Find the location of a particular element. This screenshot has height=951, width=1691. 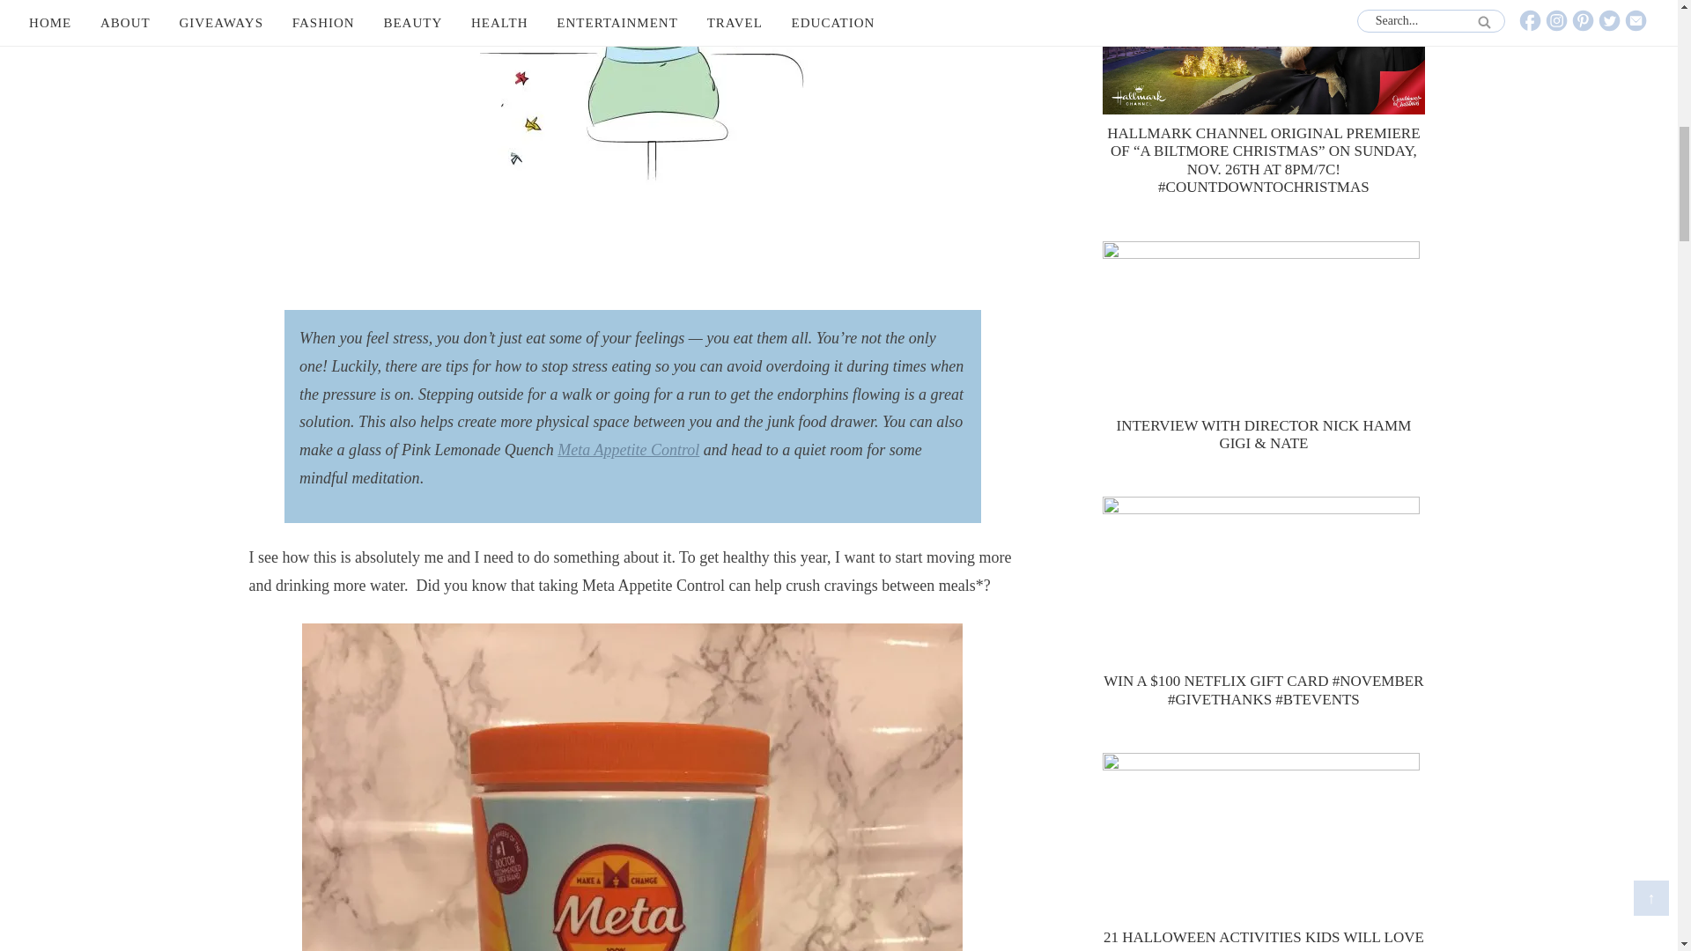

Meta Appetite Control is located at coordinates (629, 449).